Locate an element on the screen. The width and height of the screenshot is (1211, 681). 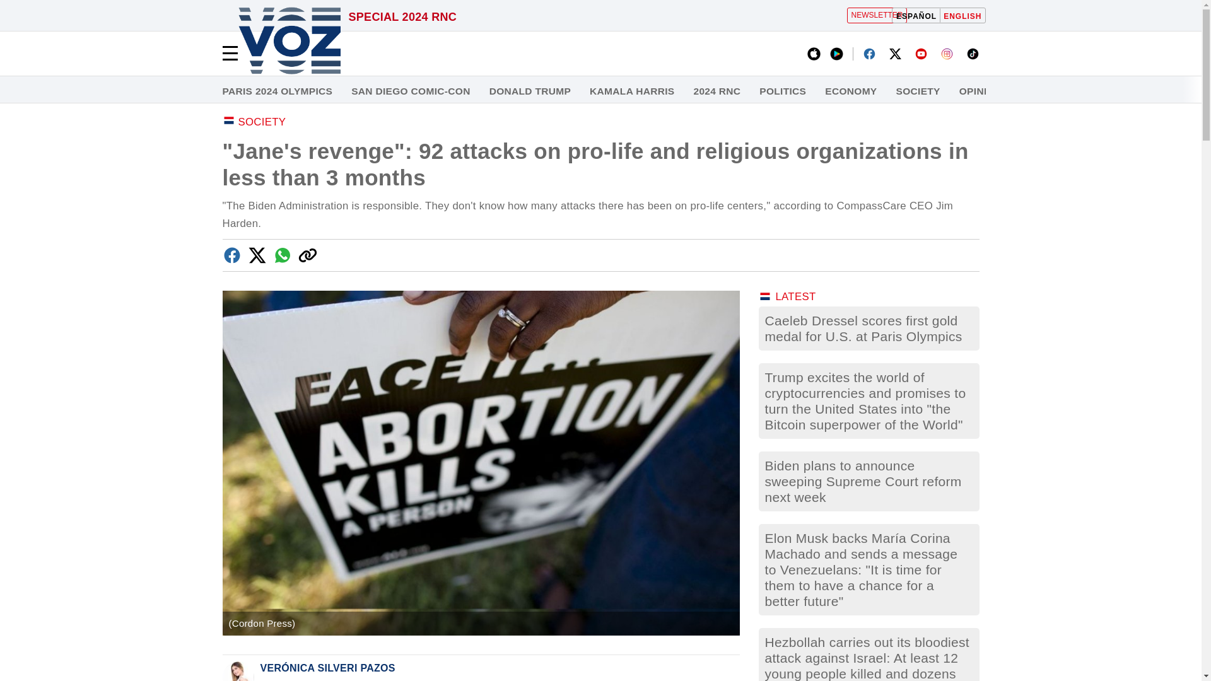
SAN DIEGO COMIC-CON is located at coordinates (410, 91).